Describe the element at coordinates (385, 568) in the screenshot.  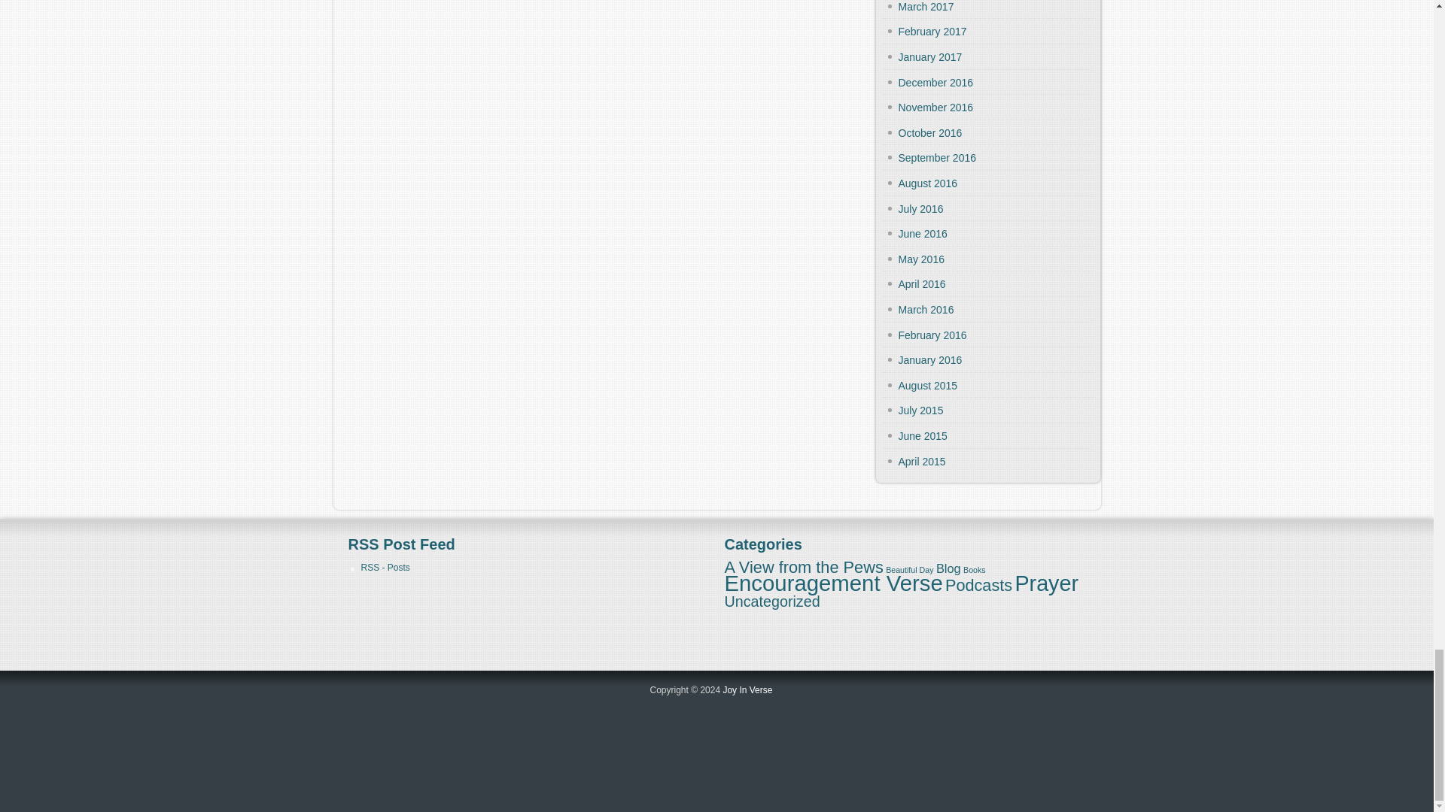
I see `Subscribe to posts` at that location.